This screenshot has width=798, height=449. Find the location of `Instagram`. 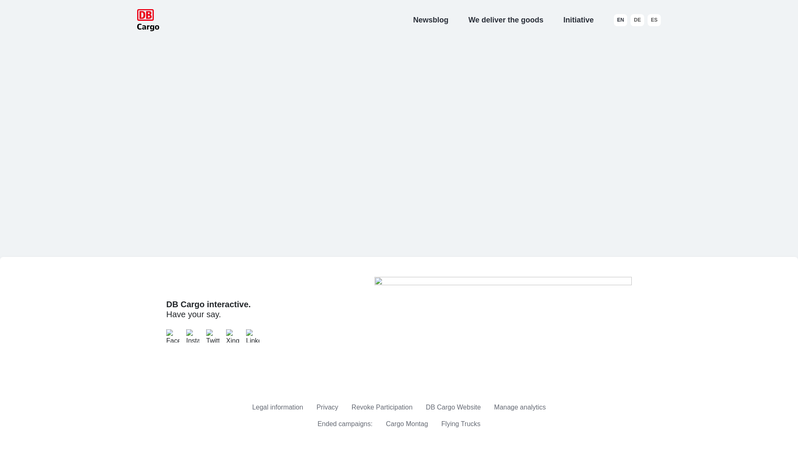

Instagram is located at coordinates (193, 336).